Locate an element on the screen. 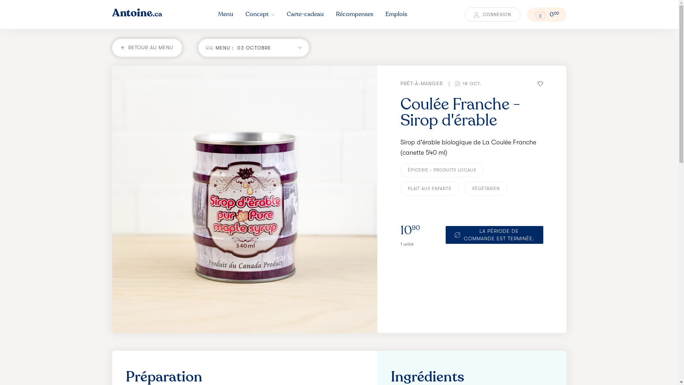 The height and width of the screenshot is (385, 684). Menu is located at coordinates (120, 267).